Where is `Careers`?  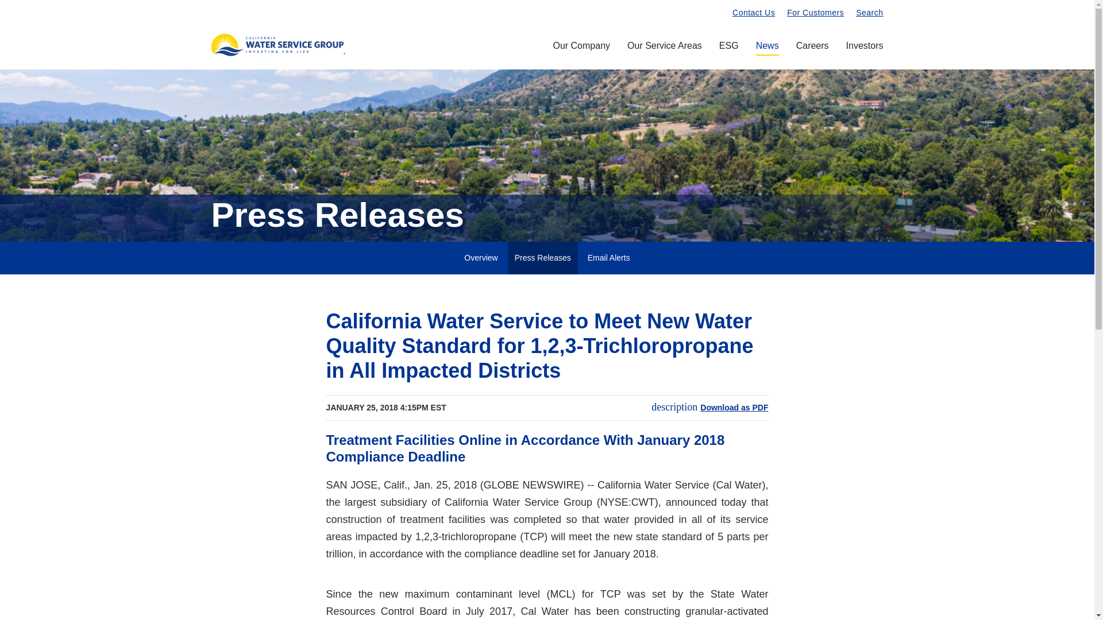 Careers is located at coordinates (812, 54).